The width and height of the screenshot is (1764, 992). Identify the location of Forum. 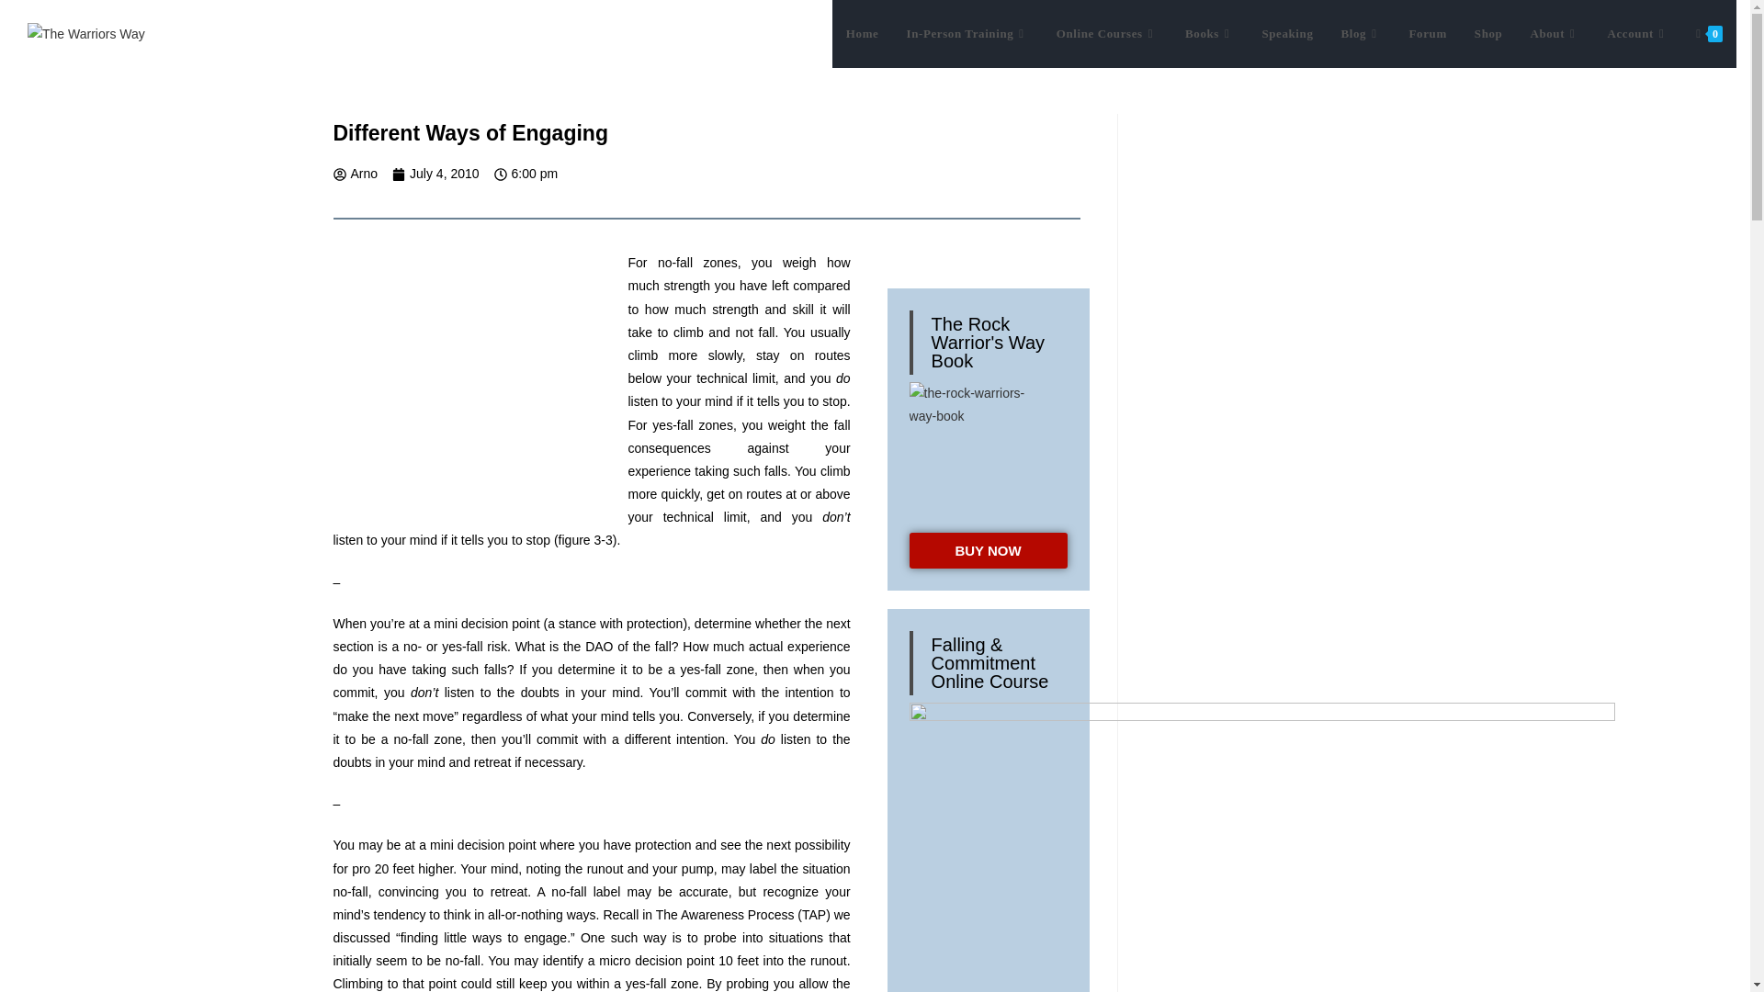
(1428, 34).